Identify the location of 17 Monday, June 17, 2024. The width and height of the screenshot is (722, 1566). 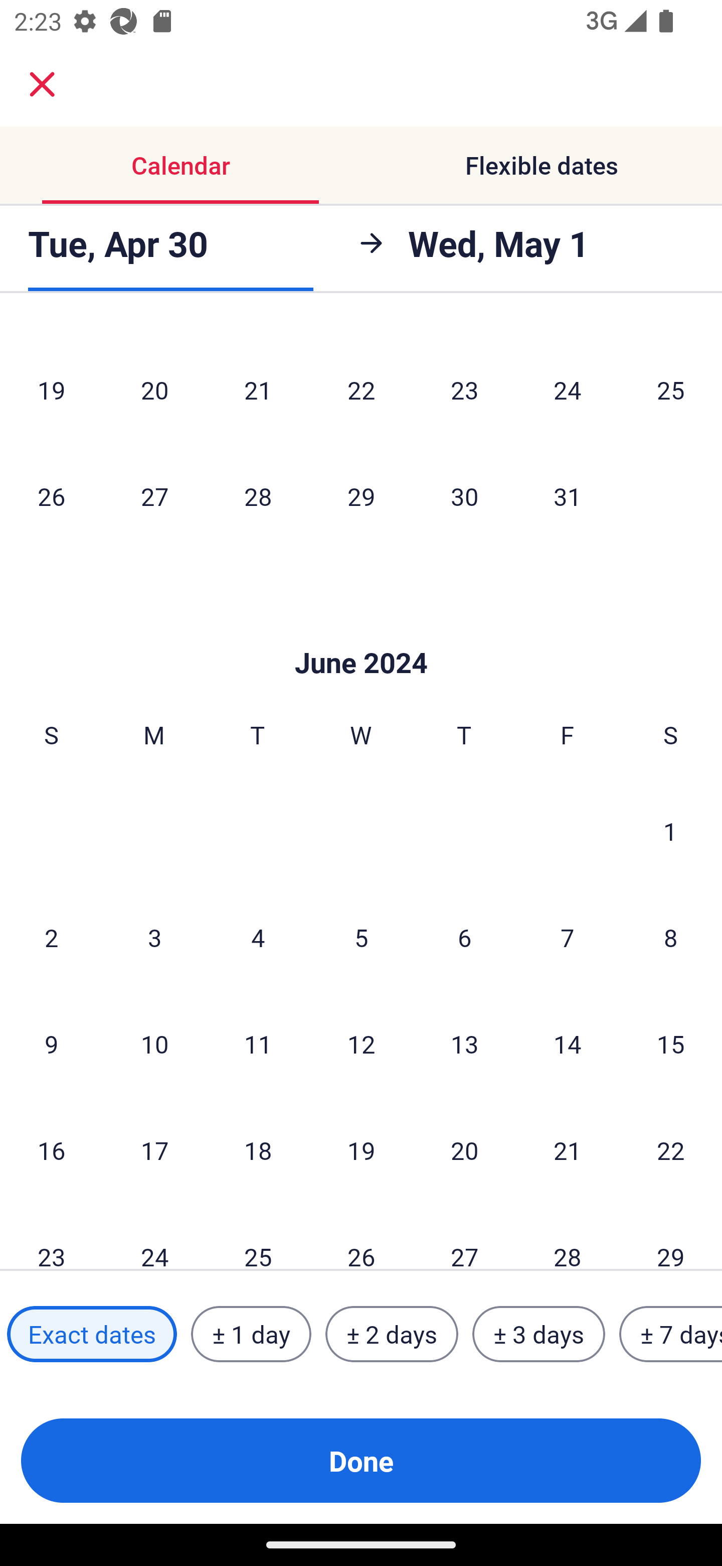
(154, 1150).